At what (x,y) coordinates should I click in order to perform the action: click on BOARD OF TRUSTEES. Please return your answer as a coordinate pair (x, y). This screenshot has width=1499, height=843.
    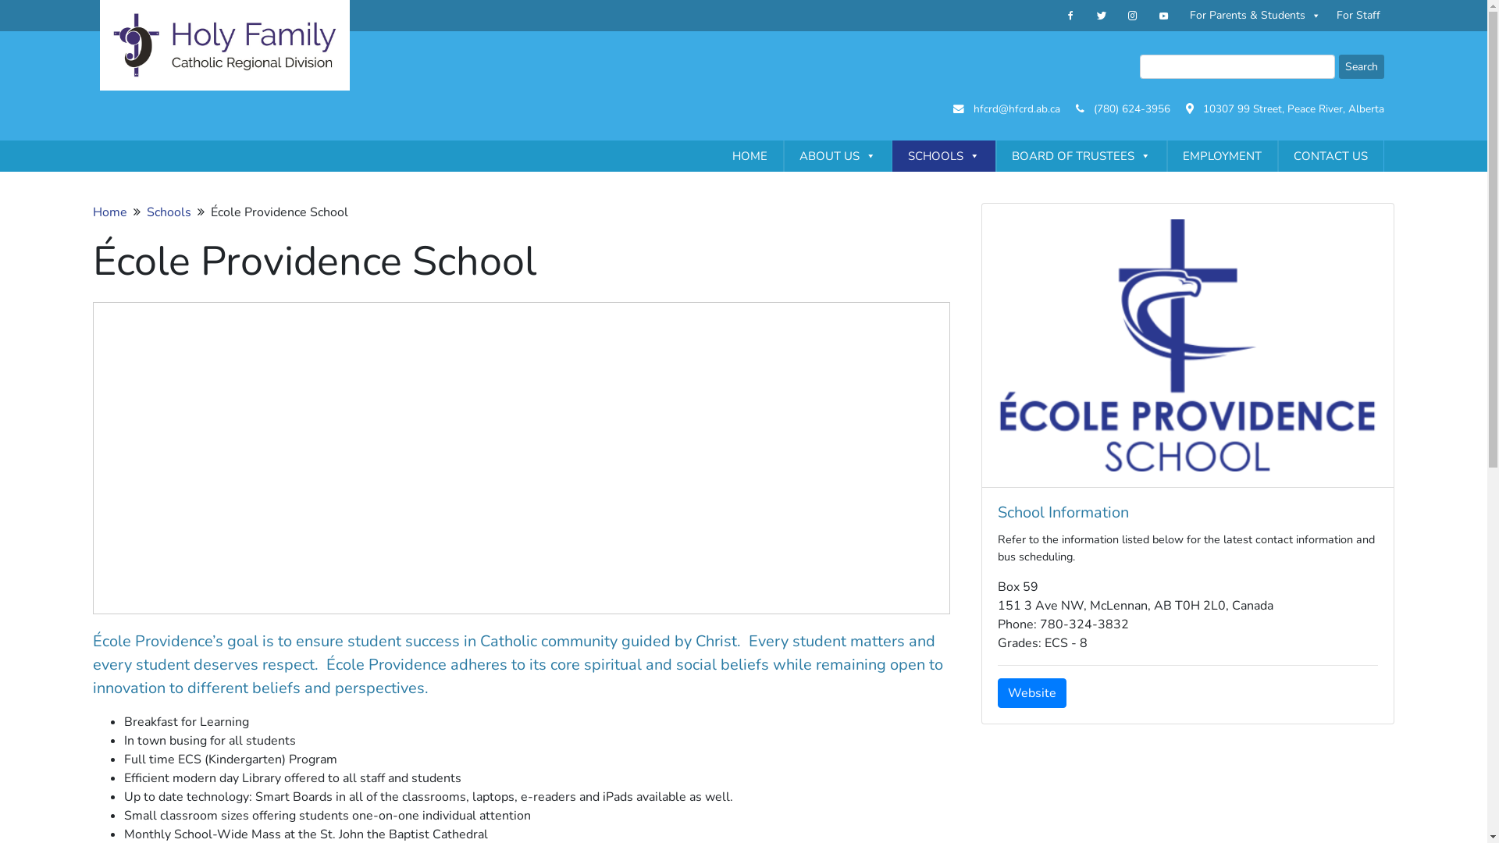
    Looking at the image, I should click on (1081, 156).